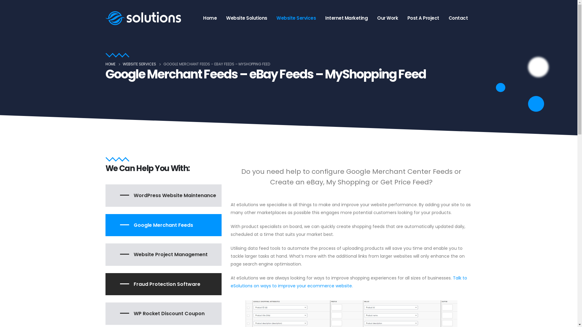 The height and width of the screenshot is (327, 582). I want to click on Post A Project, so click(423, 18).